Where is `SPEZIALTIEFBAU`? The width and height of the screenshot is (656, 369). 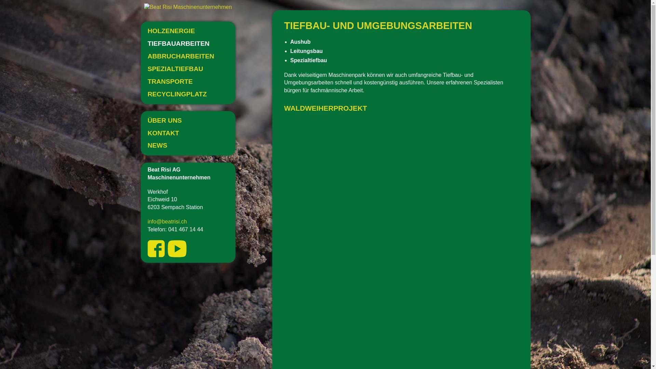
SPEZIALTIEFBAU is located at coordinates (188, 69).